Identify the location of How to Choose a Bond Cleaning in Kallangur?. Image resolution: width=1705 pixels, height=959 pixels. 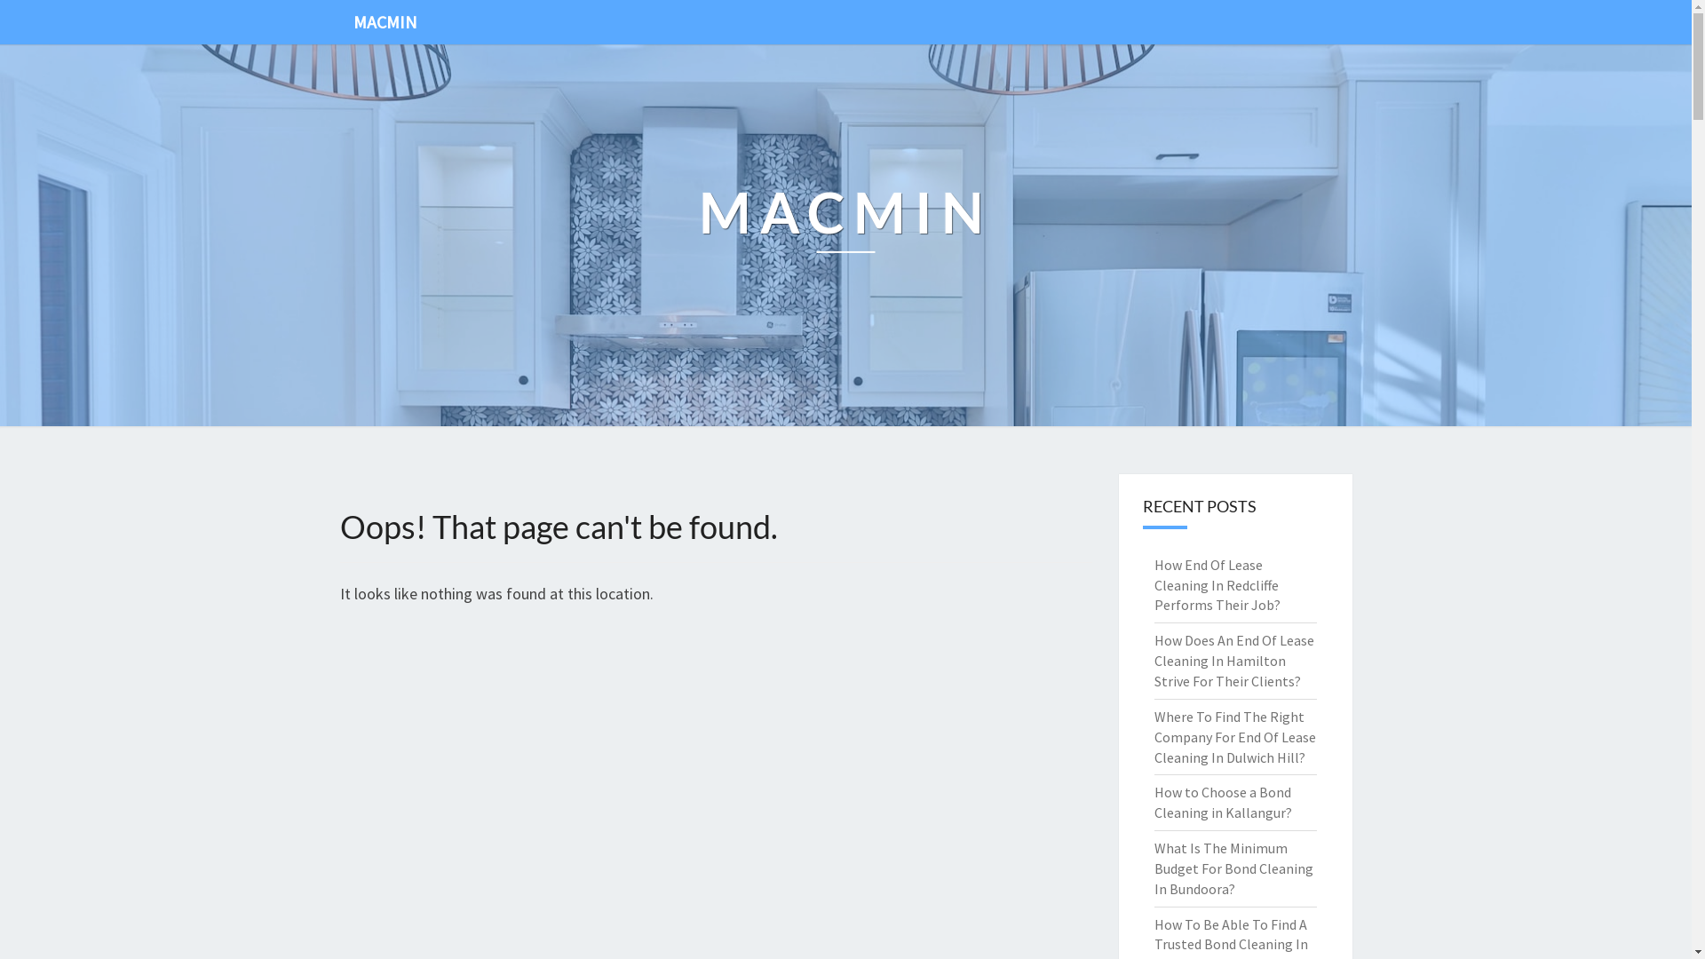
(1224, 803).